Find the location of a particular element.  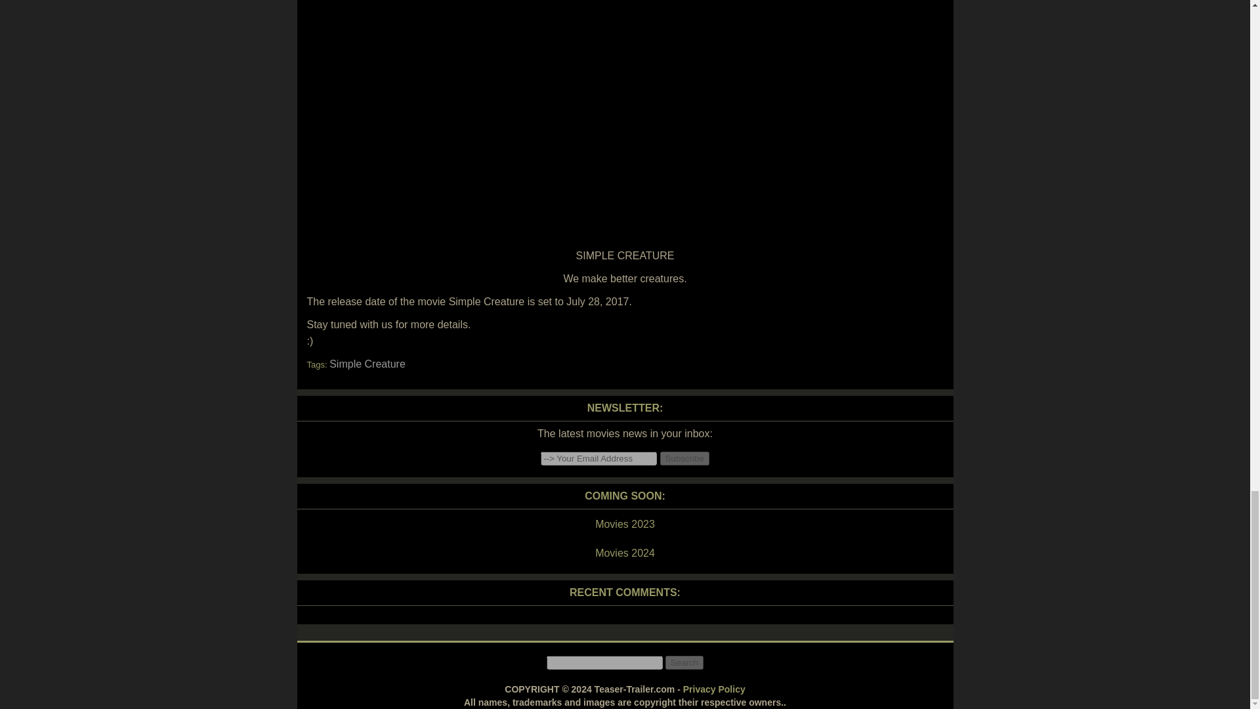

Privacy Policy is located at coordinates (714, 689).